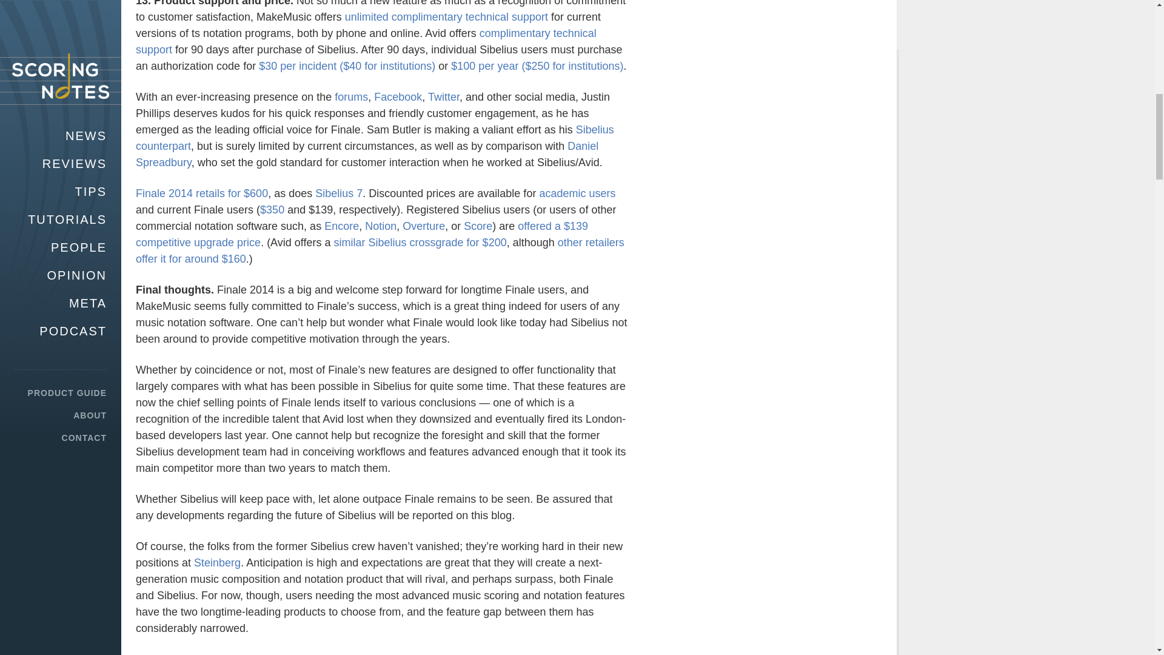  What do you see at coordinates (398, 97) in the screenshot?
I see `Finale` at bounding box center [398, 97].